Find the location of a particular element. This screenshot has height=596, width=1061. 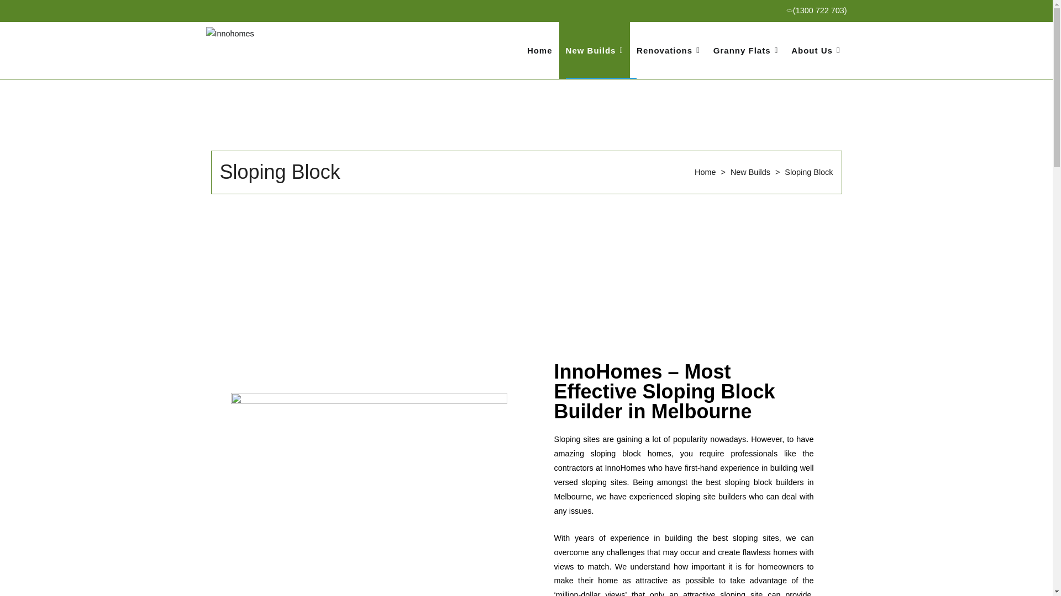

Innohomes is located at coordinates (402, 58).